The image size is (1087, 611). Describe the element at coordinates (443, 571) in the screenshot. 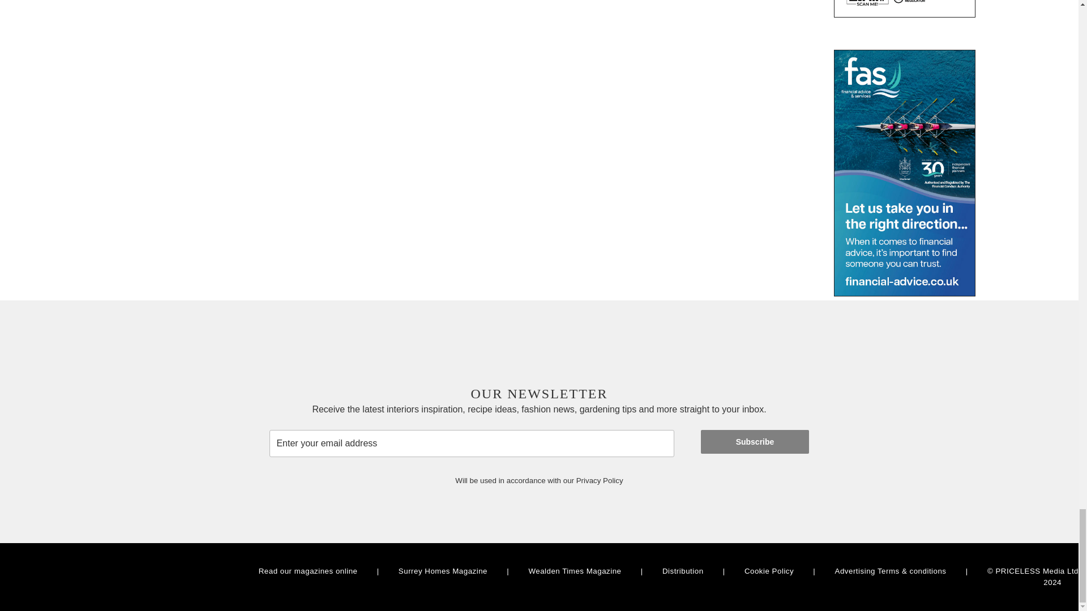

I see `Surrey Homes Magazine - The Lifestyle magazine for Surrey` at that location.